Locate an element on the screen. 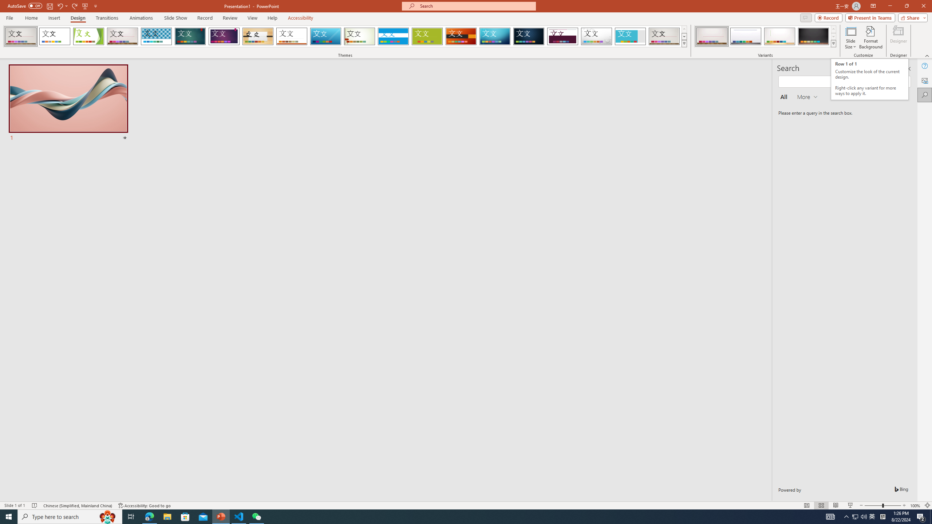  Gallery Variant 2 is located at coordinates (746, 36).